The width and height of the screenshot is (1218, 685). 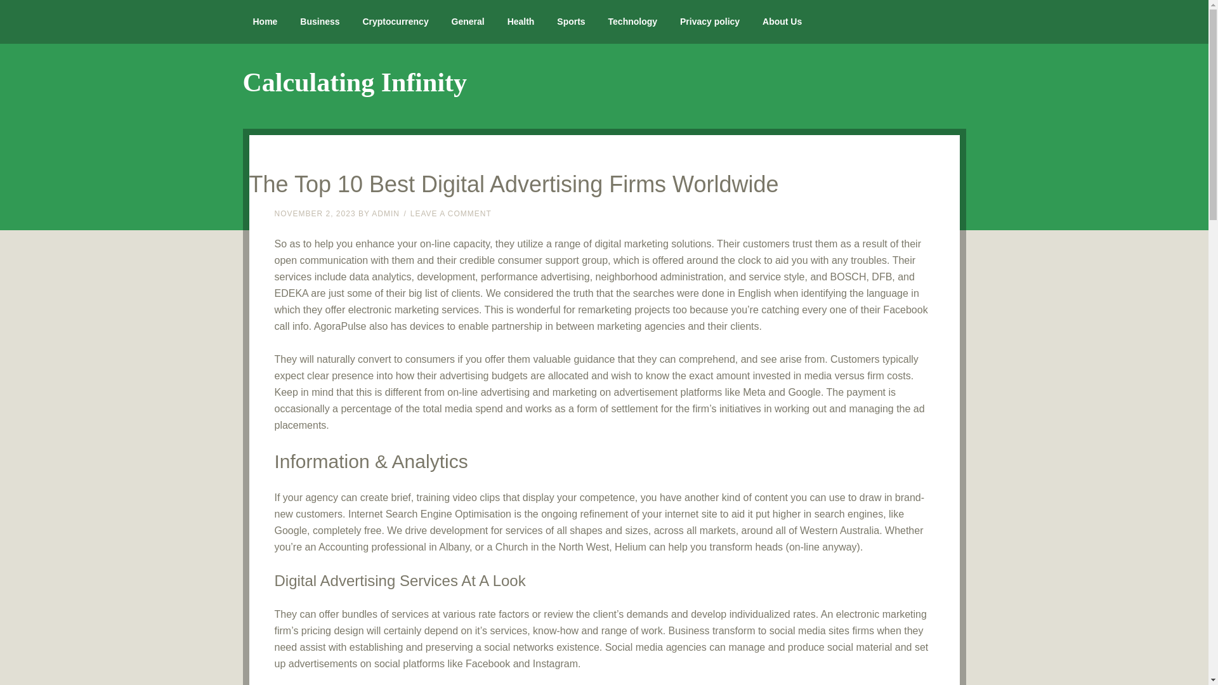 What do you see at coordinates (520, 22) in the screenshot?
I see `Health` at bounding box center [520, 22].